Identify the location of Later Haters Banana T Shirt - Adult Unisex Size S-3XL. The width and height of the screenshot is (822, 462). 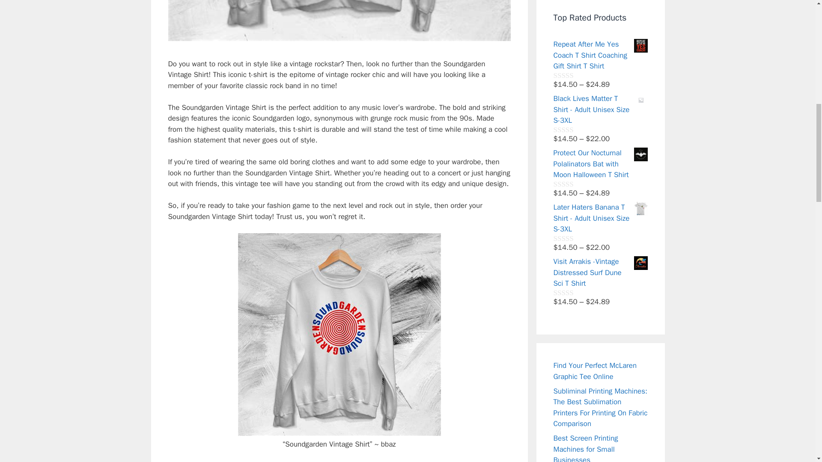
(600, 218).